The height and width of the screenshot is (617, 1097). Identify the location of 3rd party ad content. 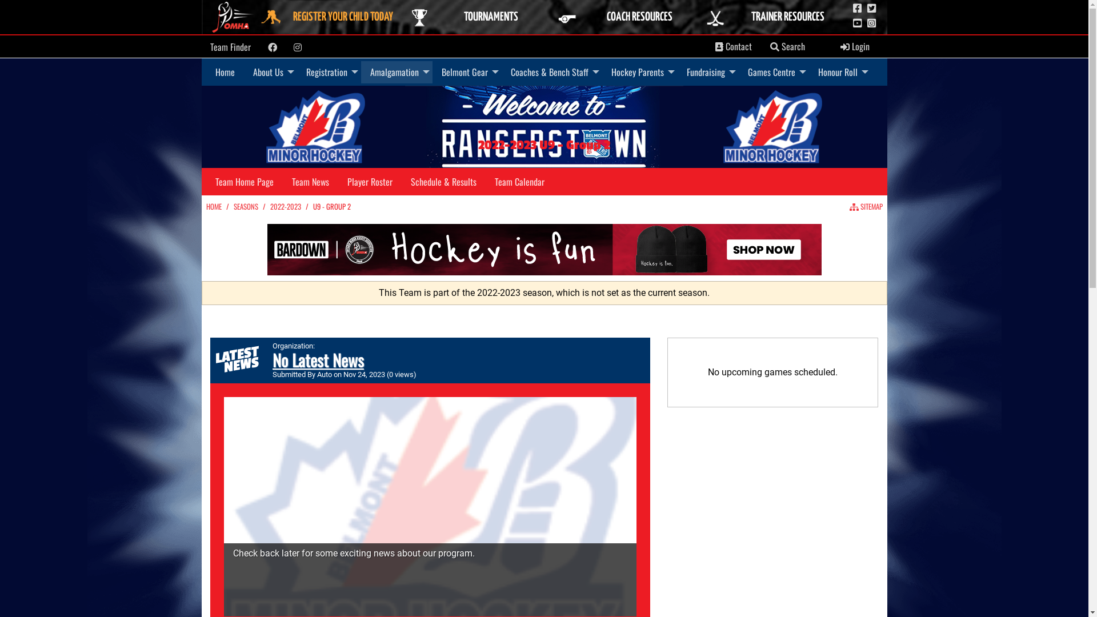
(545, 250).